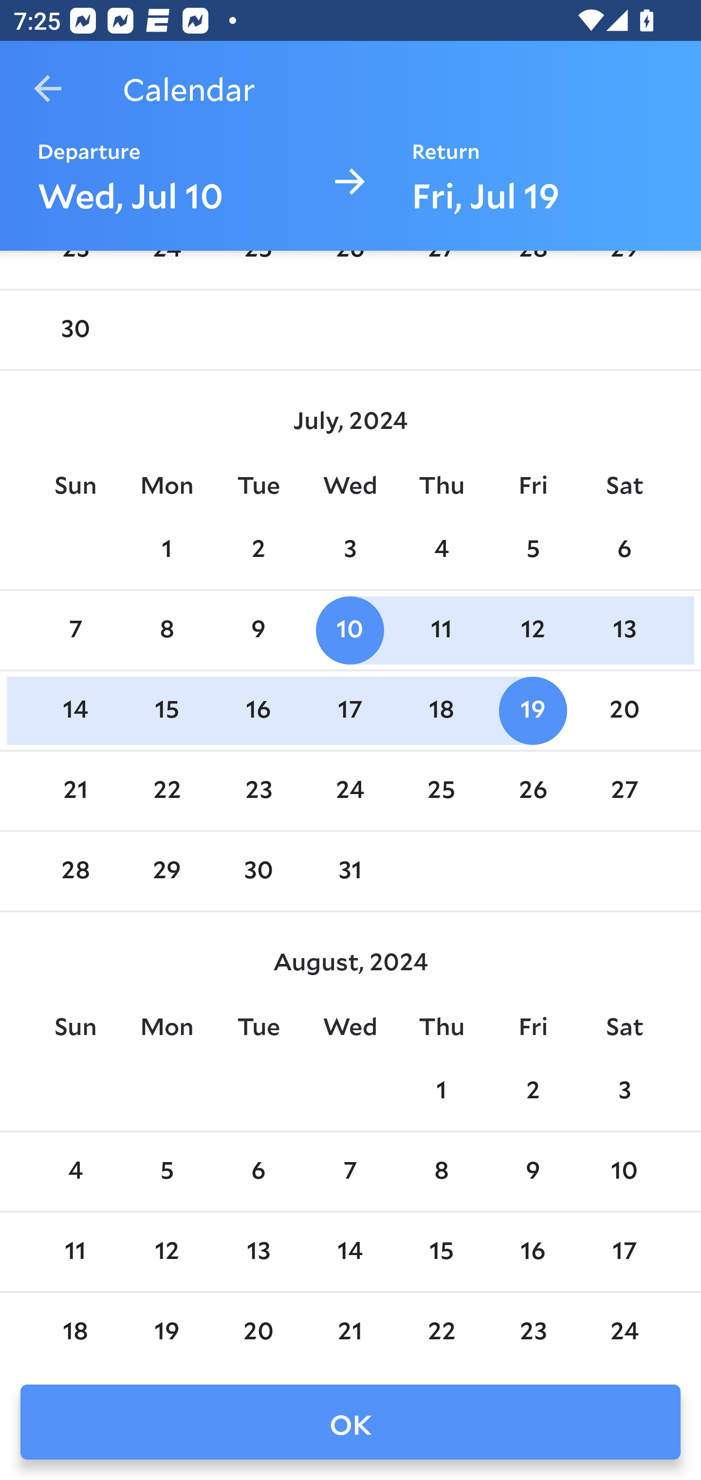 The height and width of the screenshot is (1480, 701). What do you see at coordinates (167, 871) in the screenshot?
I see `29` at bounding box center [167, 871].